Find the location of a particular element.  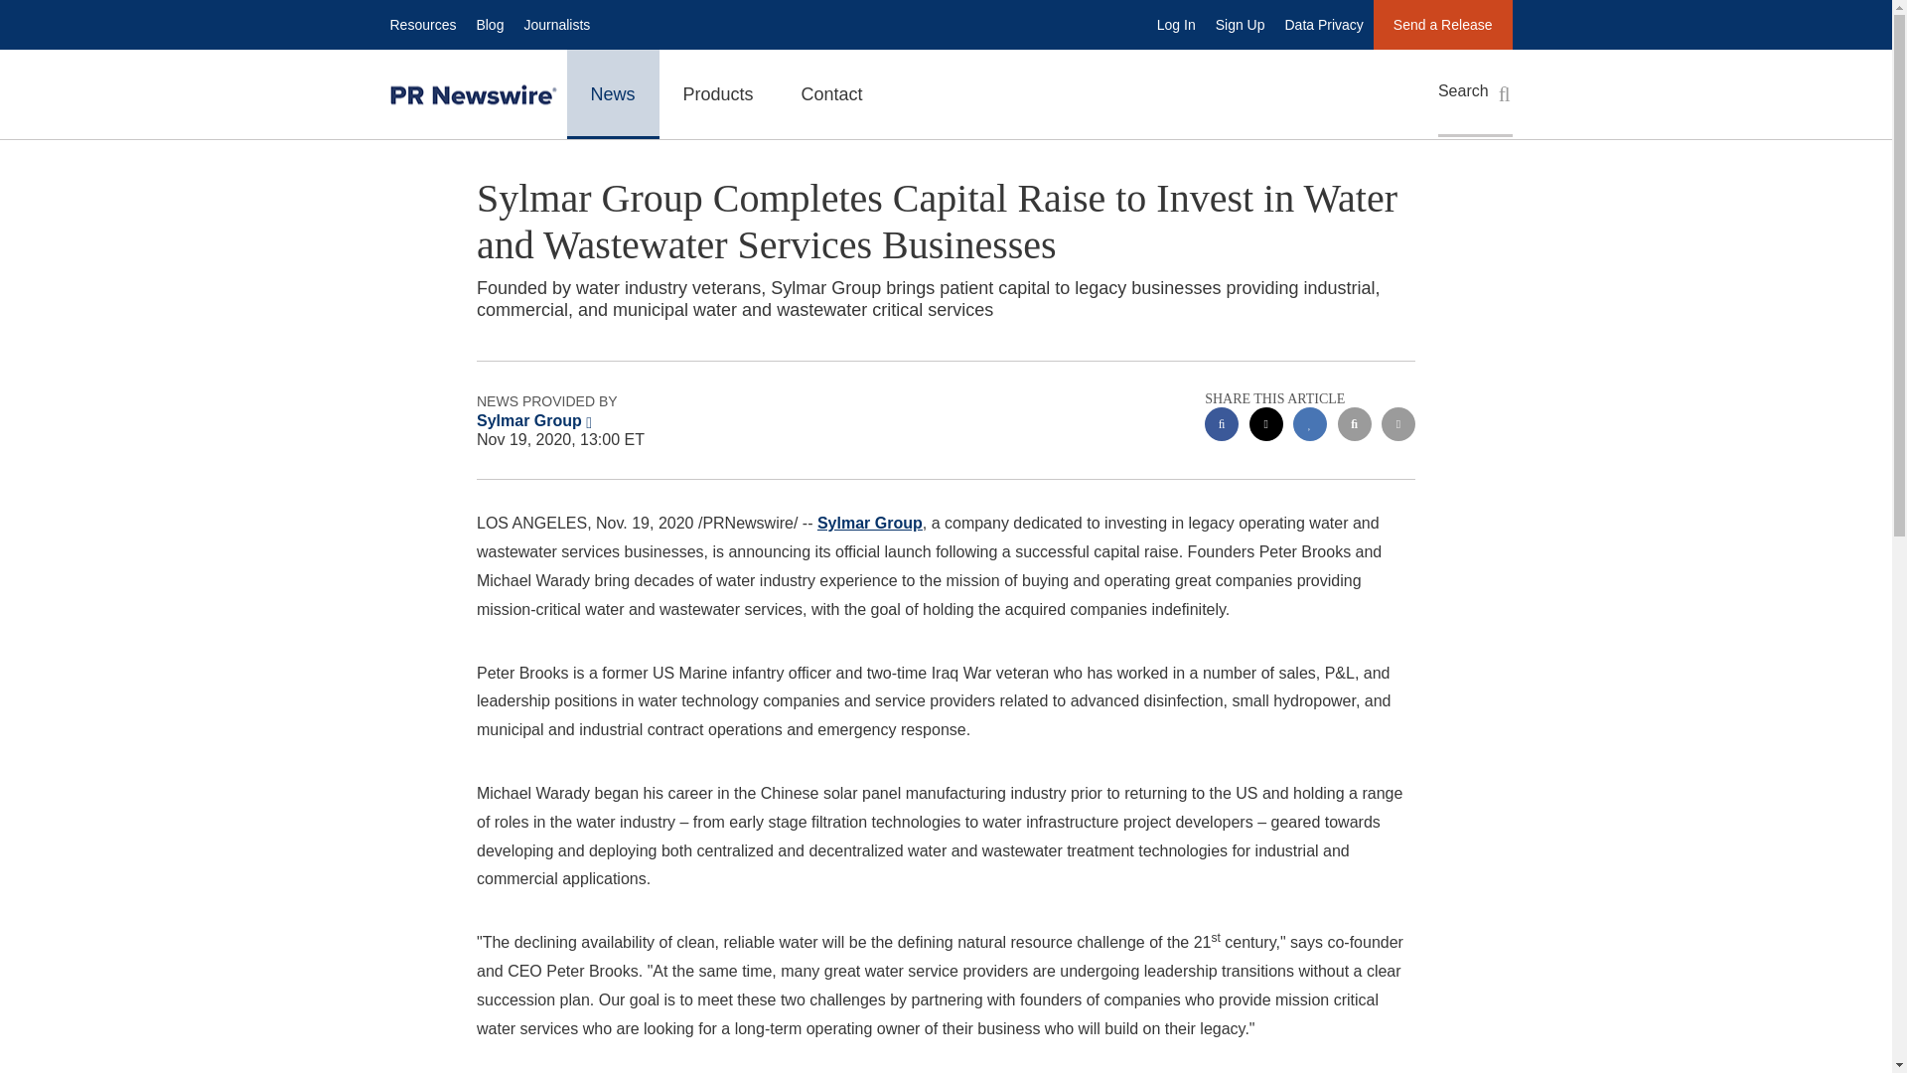

Contact is located at coordinates (832, 93).